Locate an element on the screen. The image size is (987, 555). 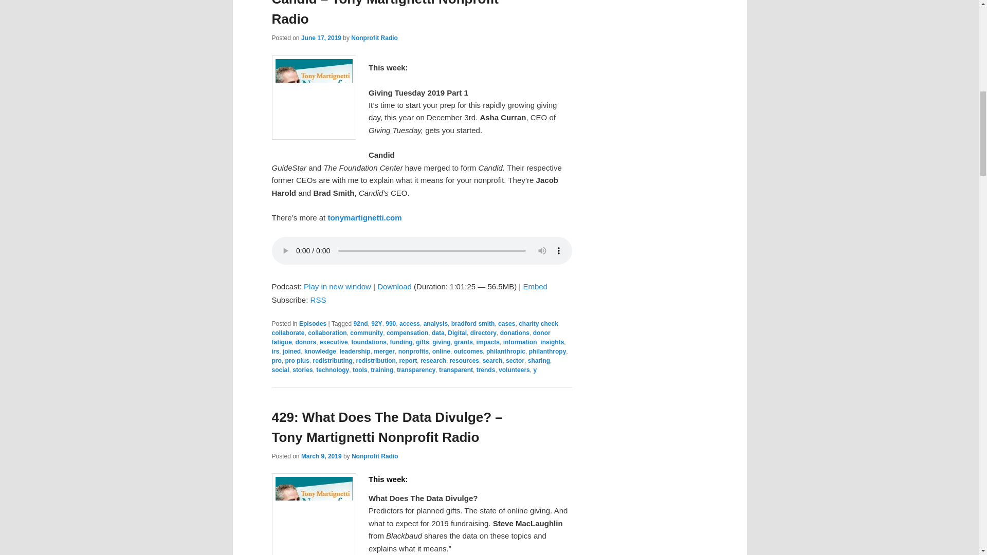
Play in new window is located at coordinates (337, 286).